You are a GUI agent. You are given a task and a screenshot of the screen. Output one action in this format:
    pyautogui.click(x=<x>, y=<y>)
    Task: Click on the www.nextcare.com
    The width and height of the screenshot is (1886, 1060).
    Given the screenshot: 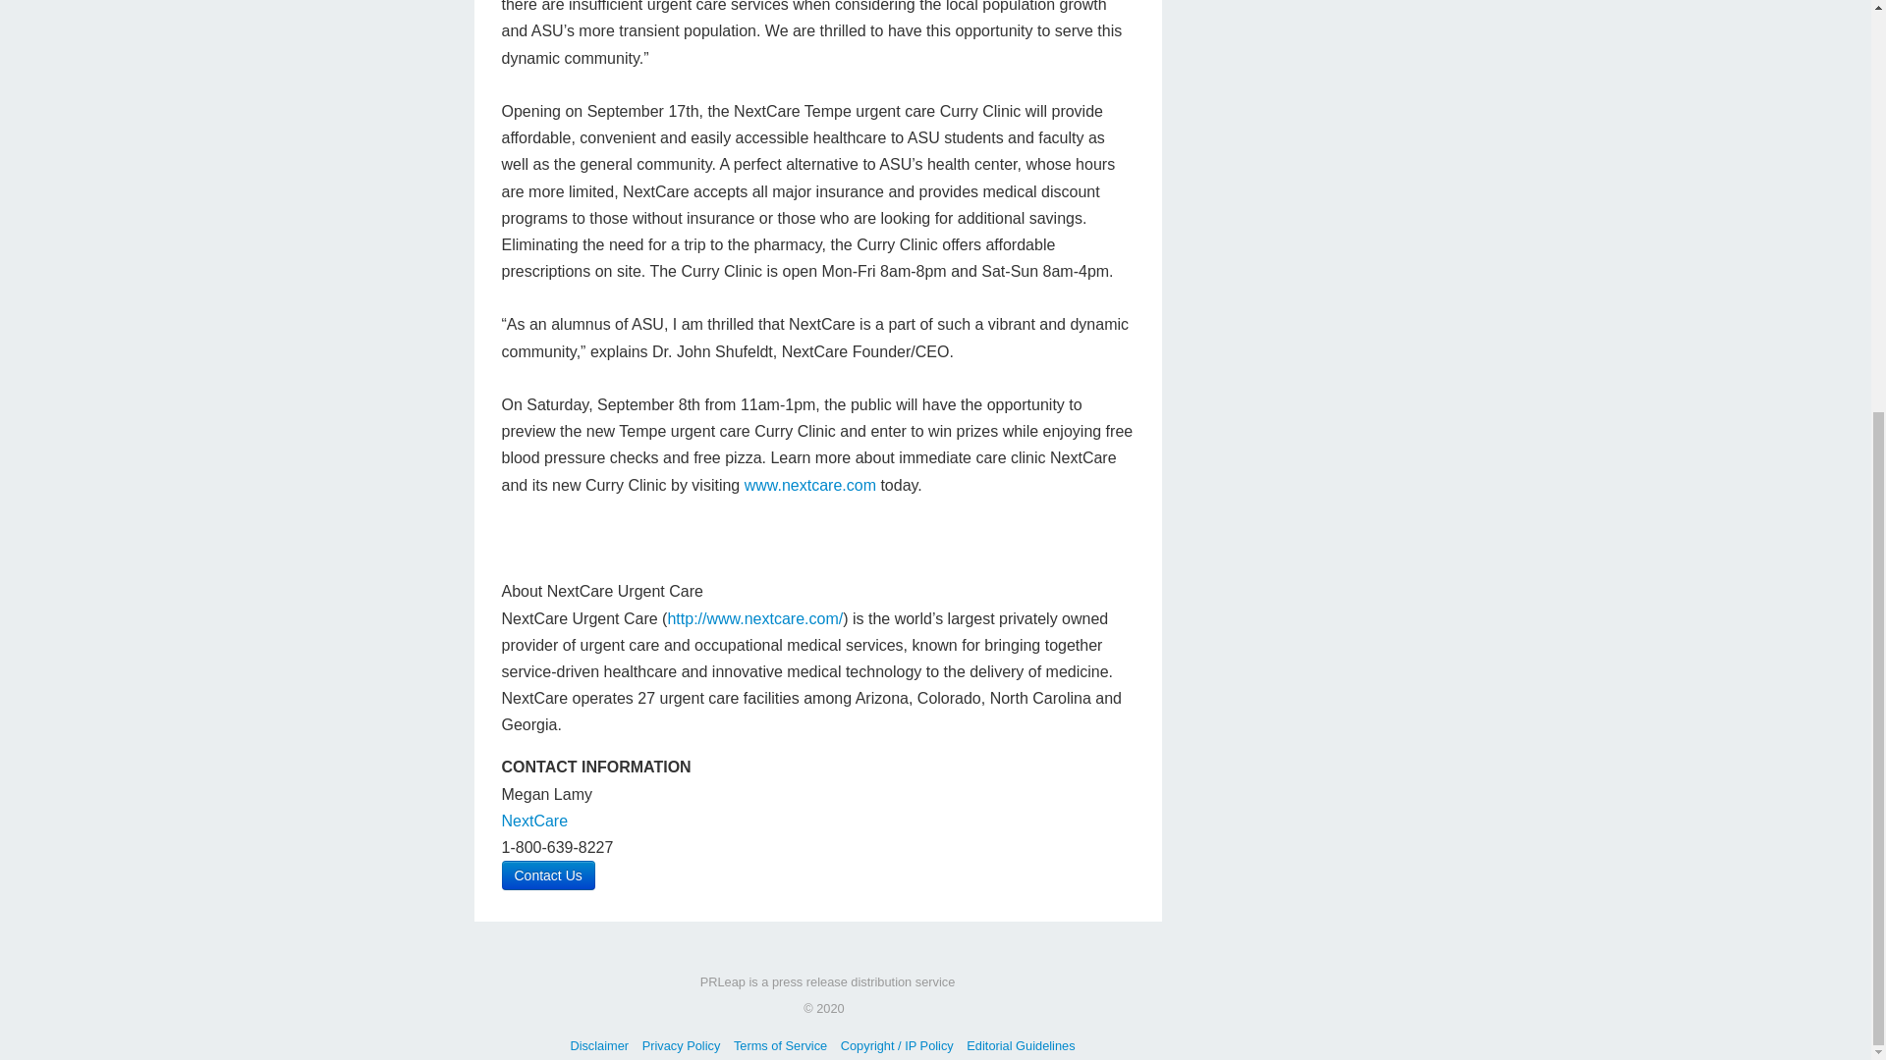 What is the action you would take?
    pyautogui.click(x=810, y=485)
    